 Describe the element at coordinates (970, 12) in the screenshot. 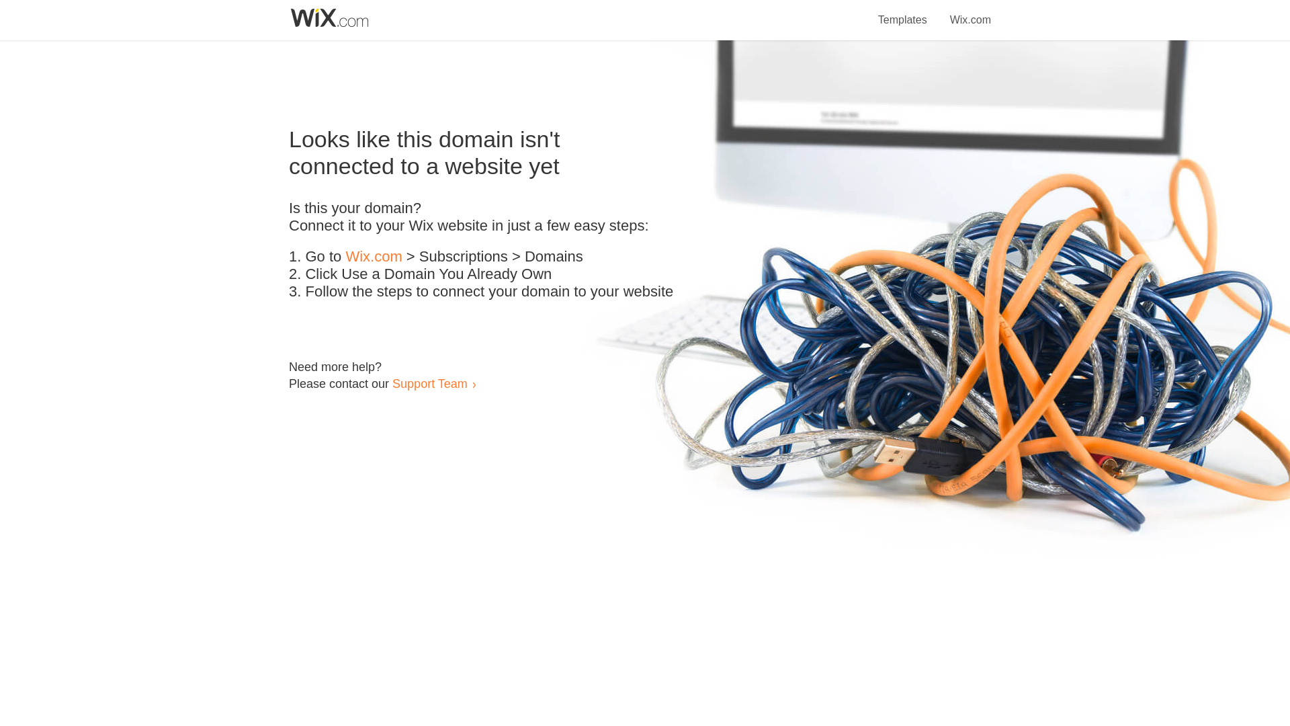

I see `Wix.com` at that location.